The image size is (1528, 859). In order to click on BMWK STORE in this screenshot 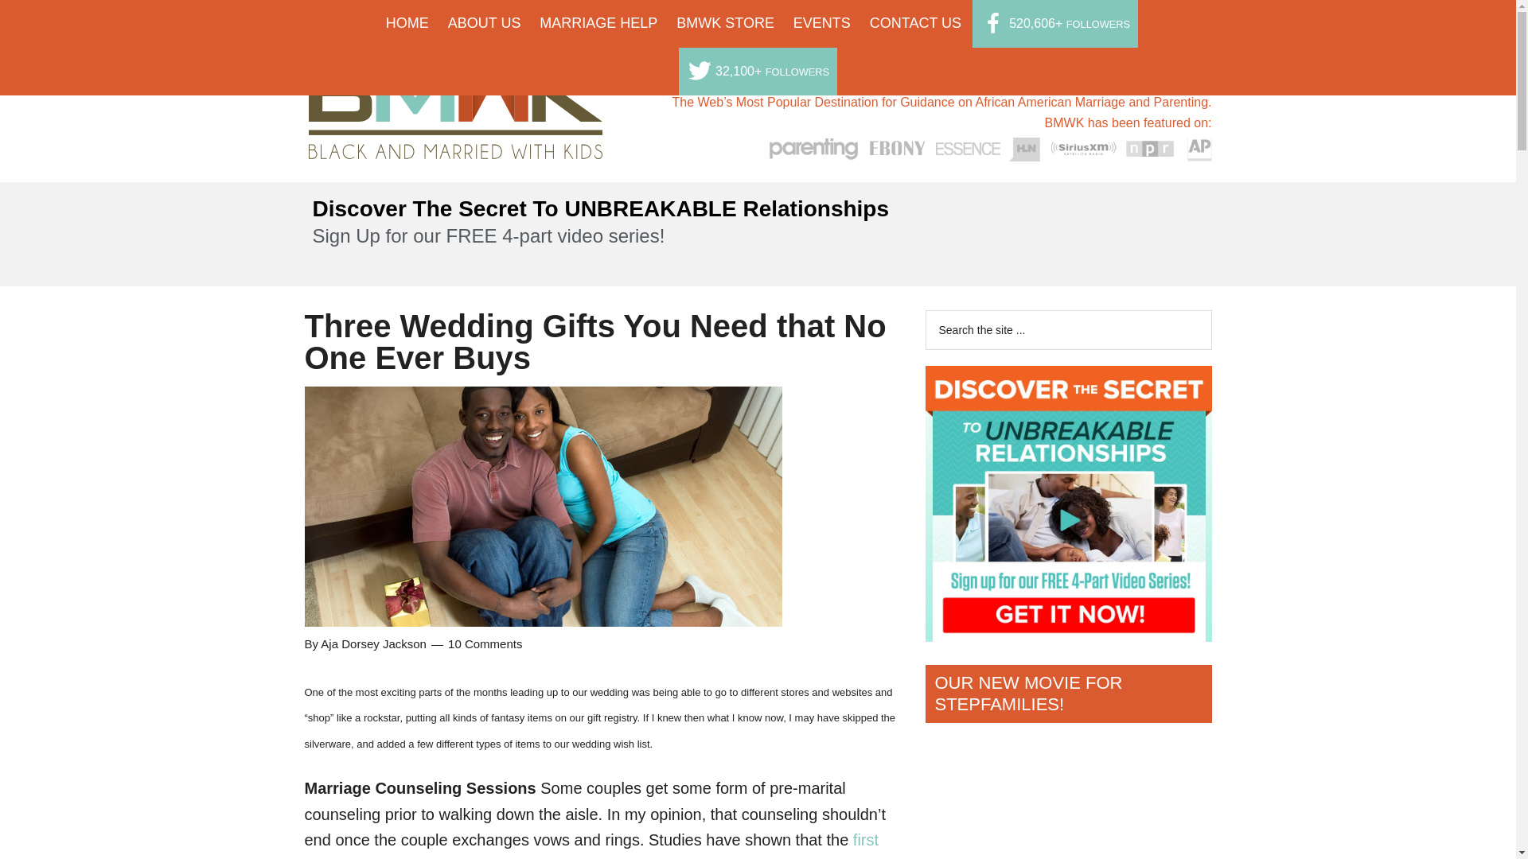, I will do `click(726, 23)`.